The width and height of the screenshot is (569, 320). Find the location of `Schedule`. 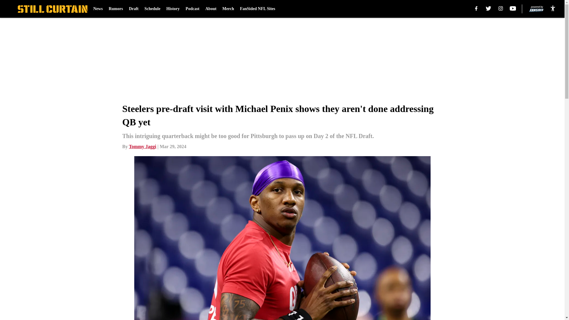

Schedule is located at coordinates (152, 9).